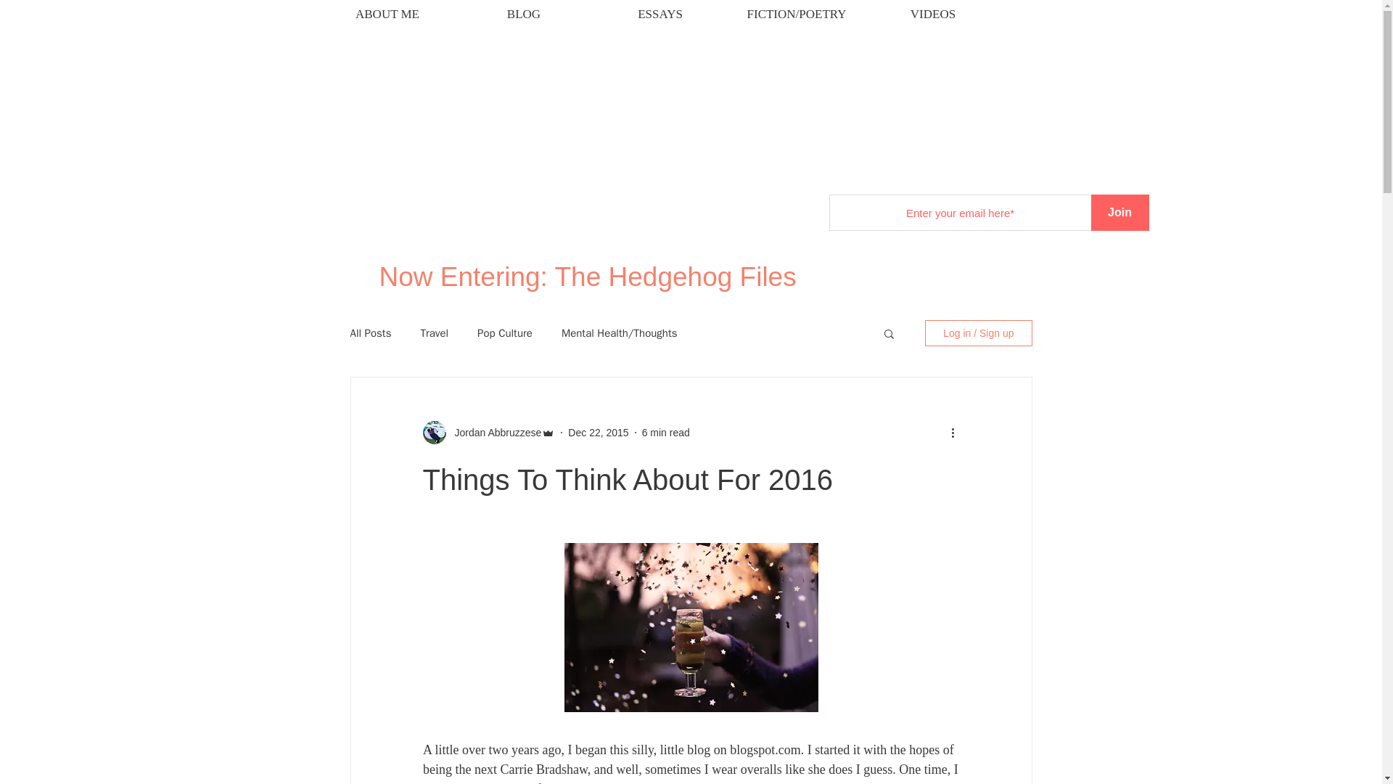 This screenshot has height=784, width=1393. What do you see at coordinates (911, 15) in the screenshot?
I see `VIDEOS` at bounding box center [911, 15].